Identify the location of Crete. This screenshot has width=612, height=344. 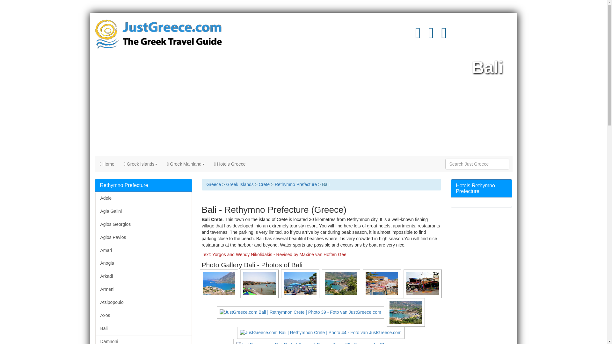
(264, 184).